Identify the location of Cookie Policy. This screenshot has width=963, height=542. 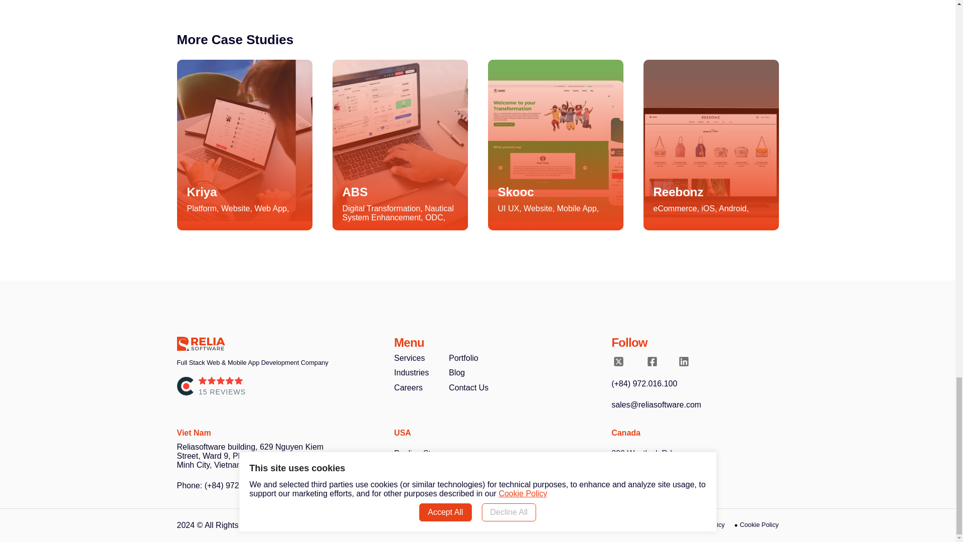
(756, 525).